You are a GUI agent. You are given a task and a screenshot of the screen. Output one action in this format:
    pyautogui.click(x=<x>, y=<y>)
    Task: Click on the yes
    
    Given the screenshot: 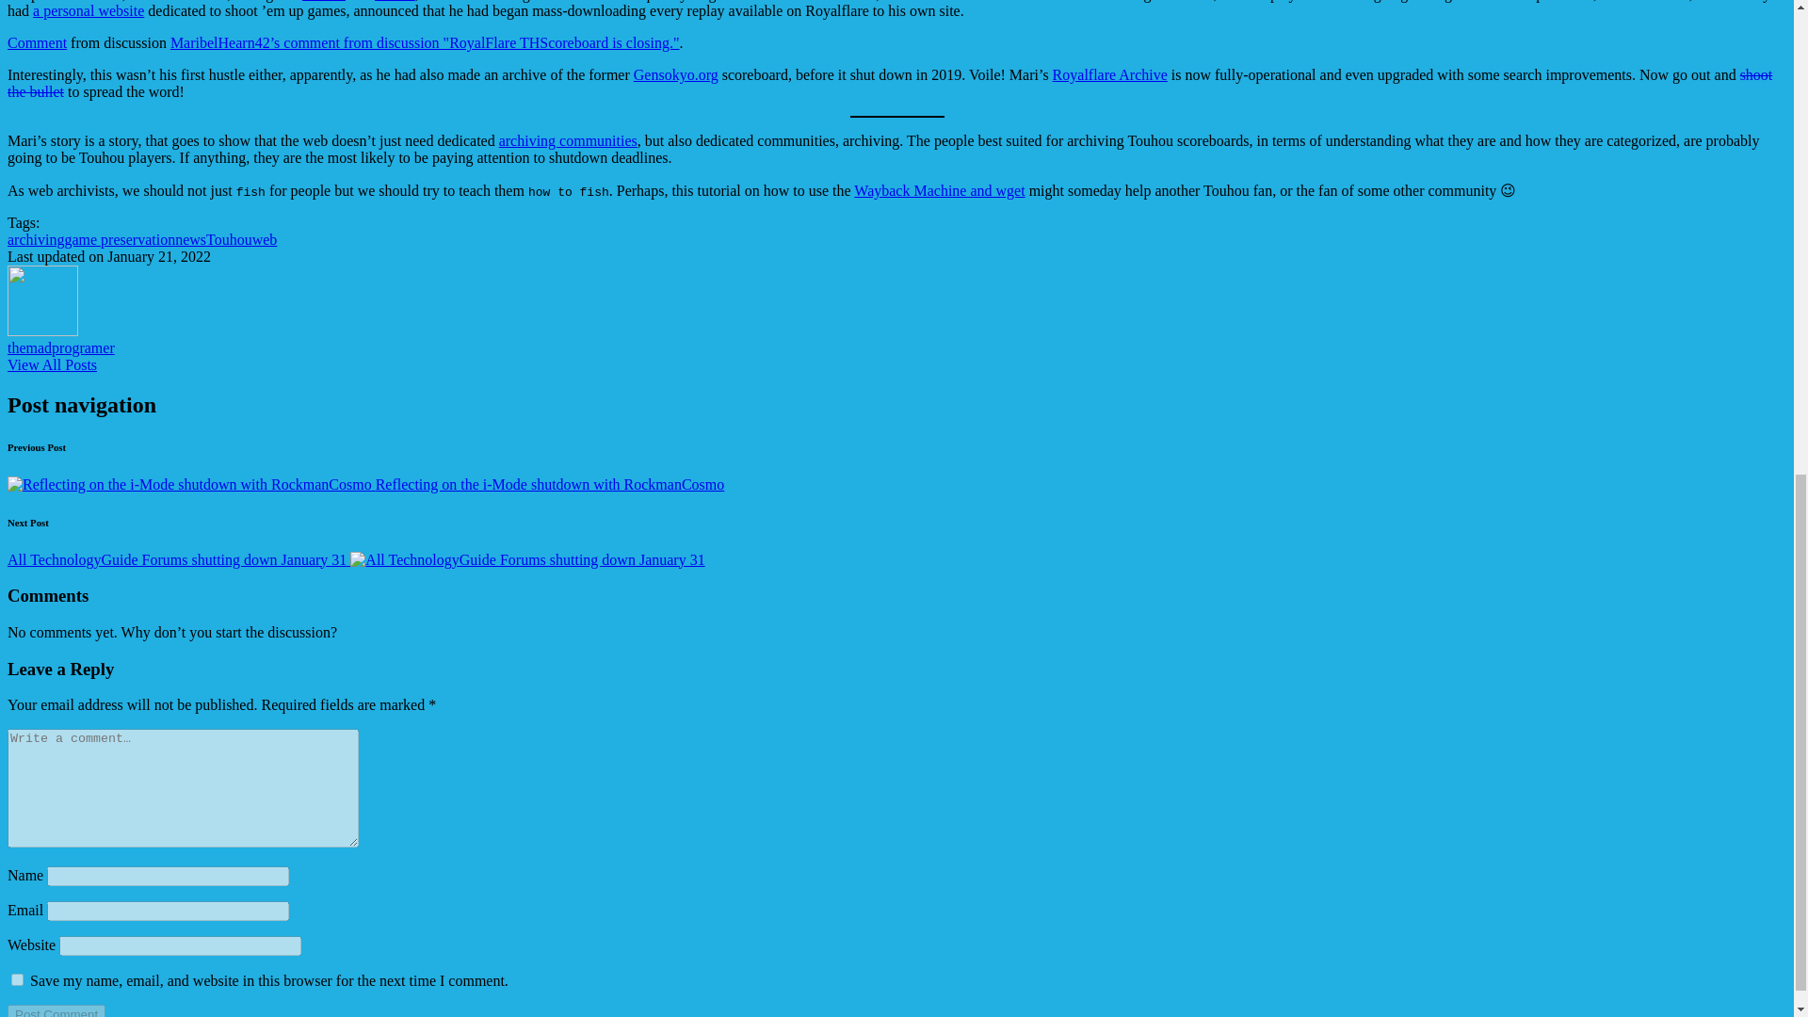 What is the action you would take?
    pyautogui.click(x=17, y=979)
    